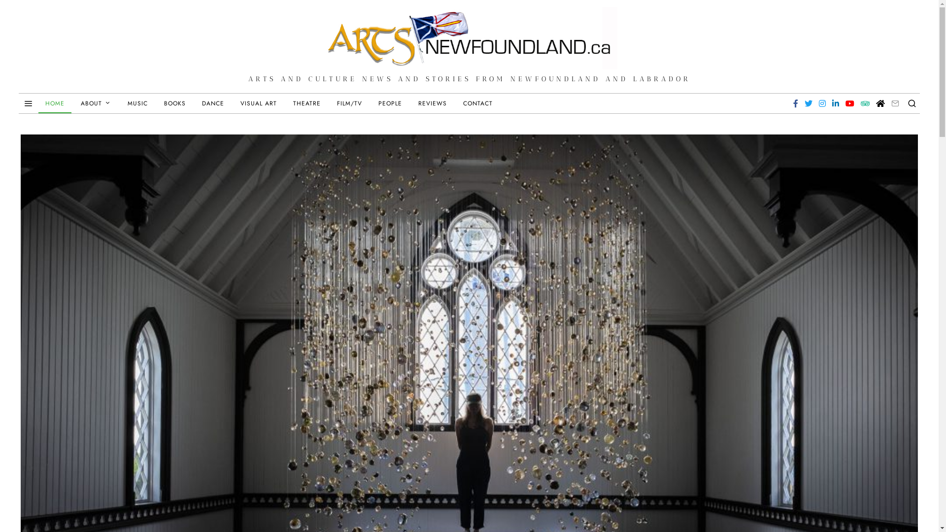 The height and width of the screenshot is (532, 946). I want to click on Email, so click(895, 103).